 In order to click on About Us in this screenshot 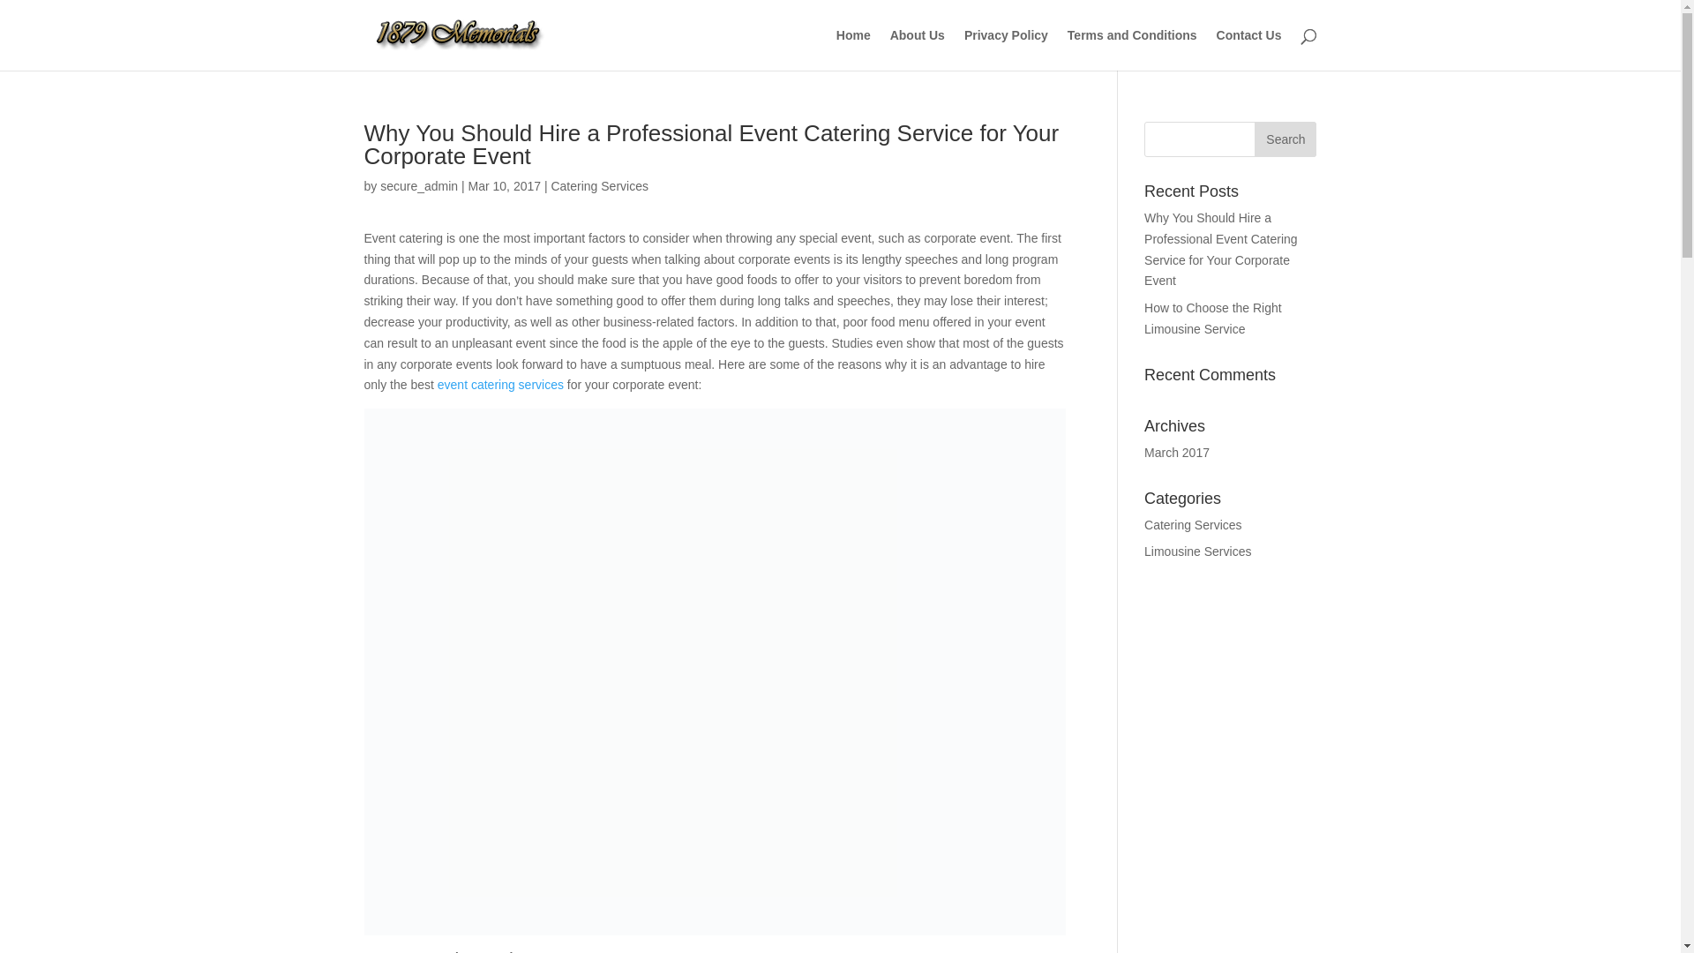, I will do `click(918, 49)`.